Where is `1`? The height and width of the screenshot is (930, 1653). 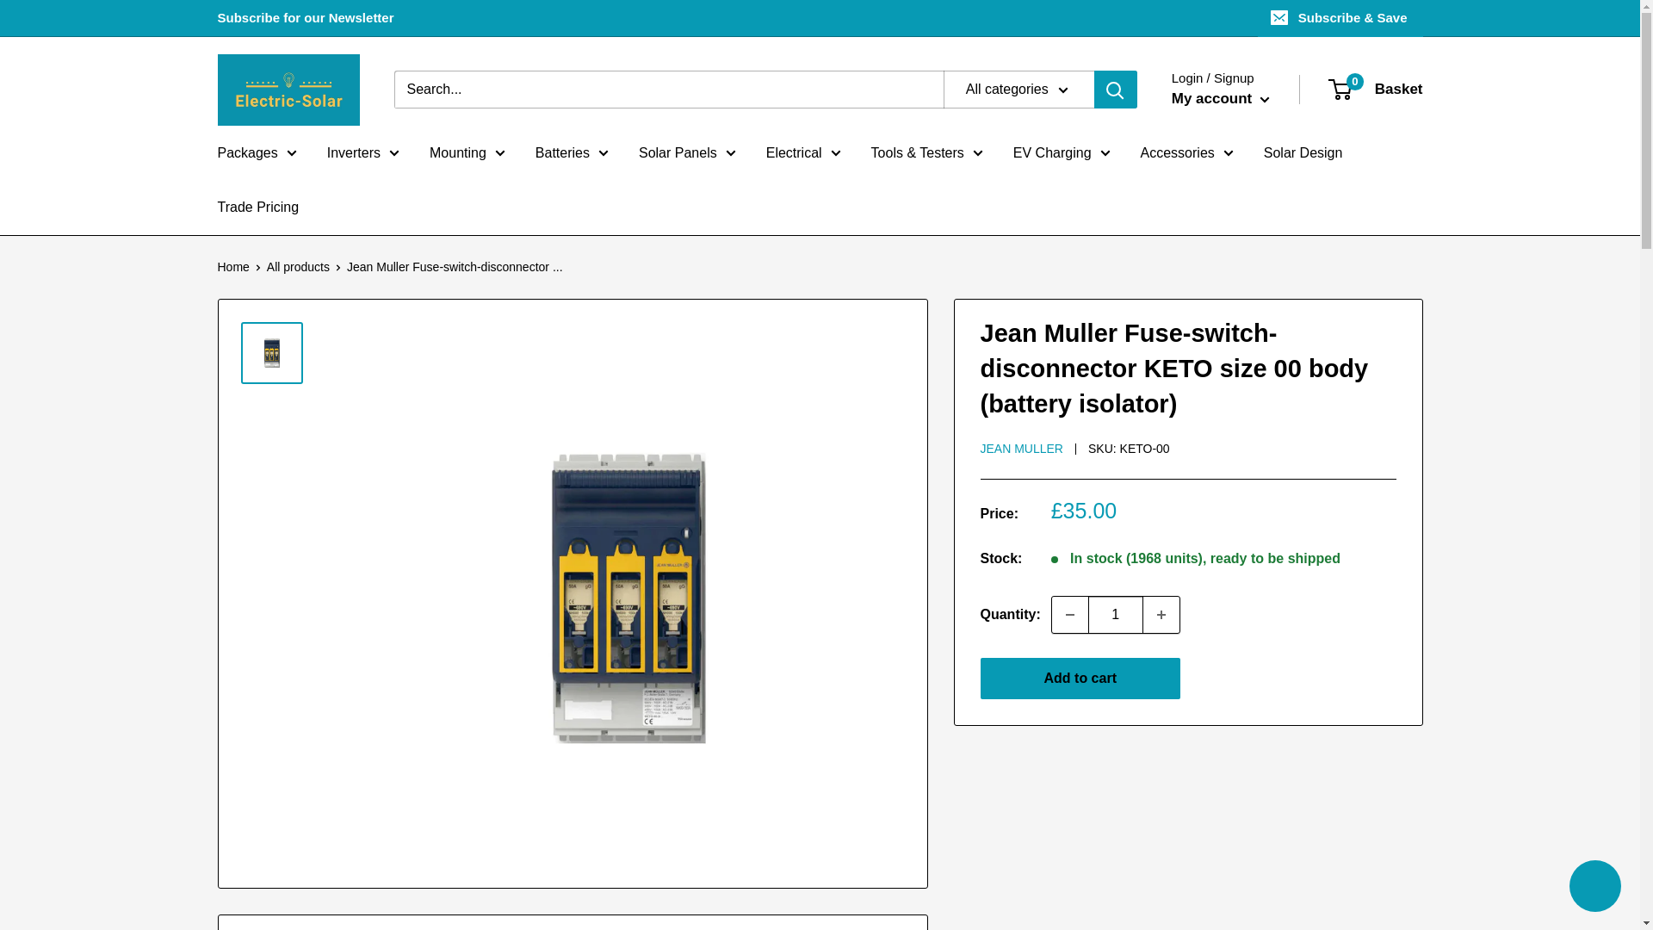 1 is located at coordinates (1116, 615).